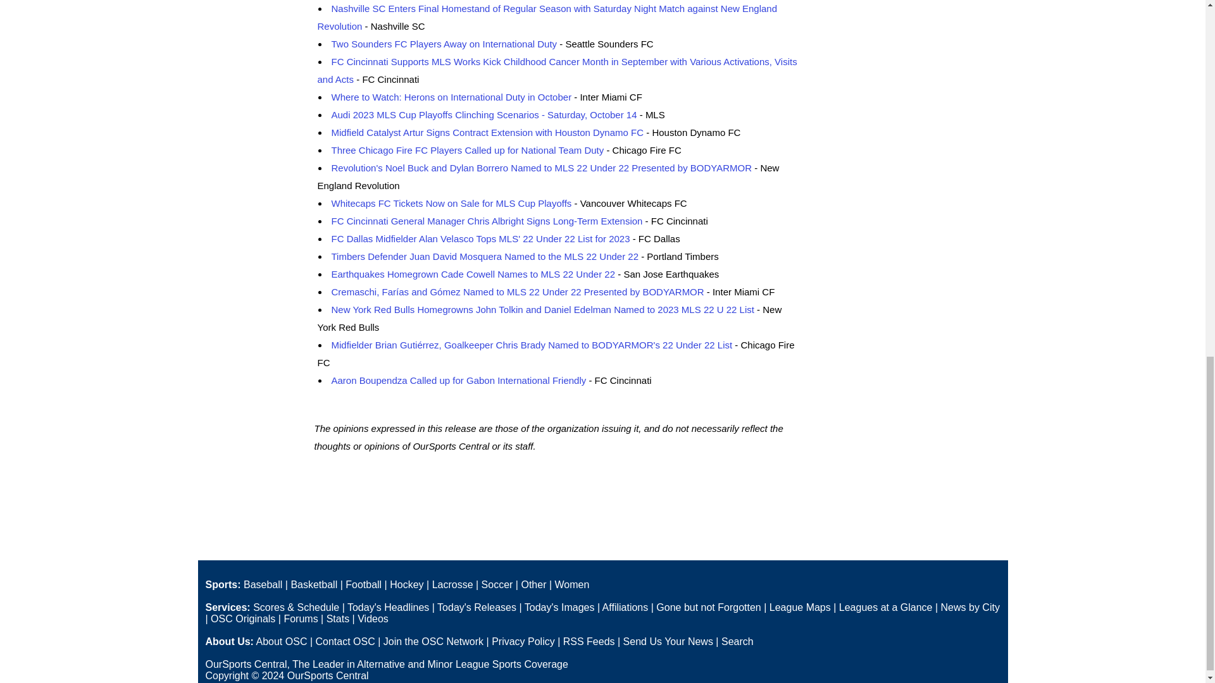 This screenshot has height=683, width=1215. Describe the element at coordinates (970, 607) in the screenshot. I see `News by City` at that location.